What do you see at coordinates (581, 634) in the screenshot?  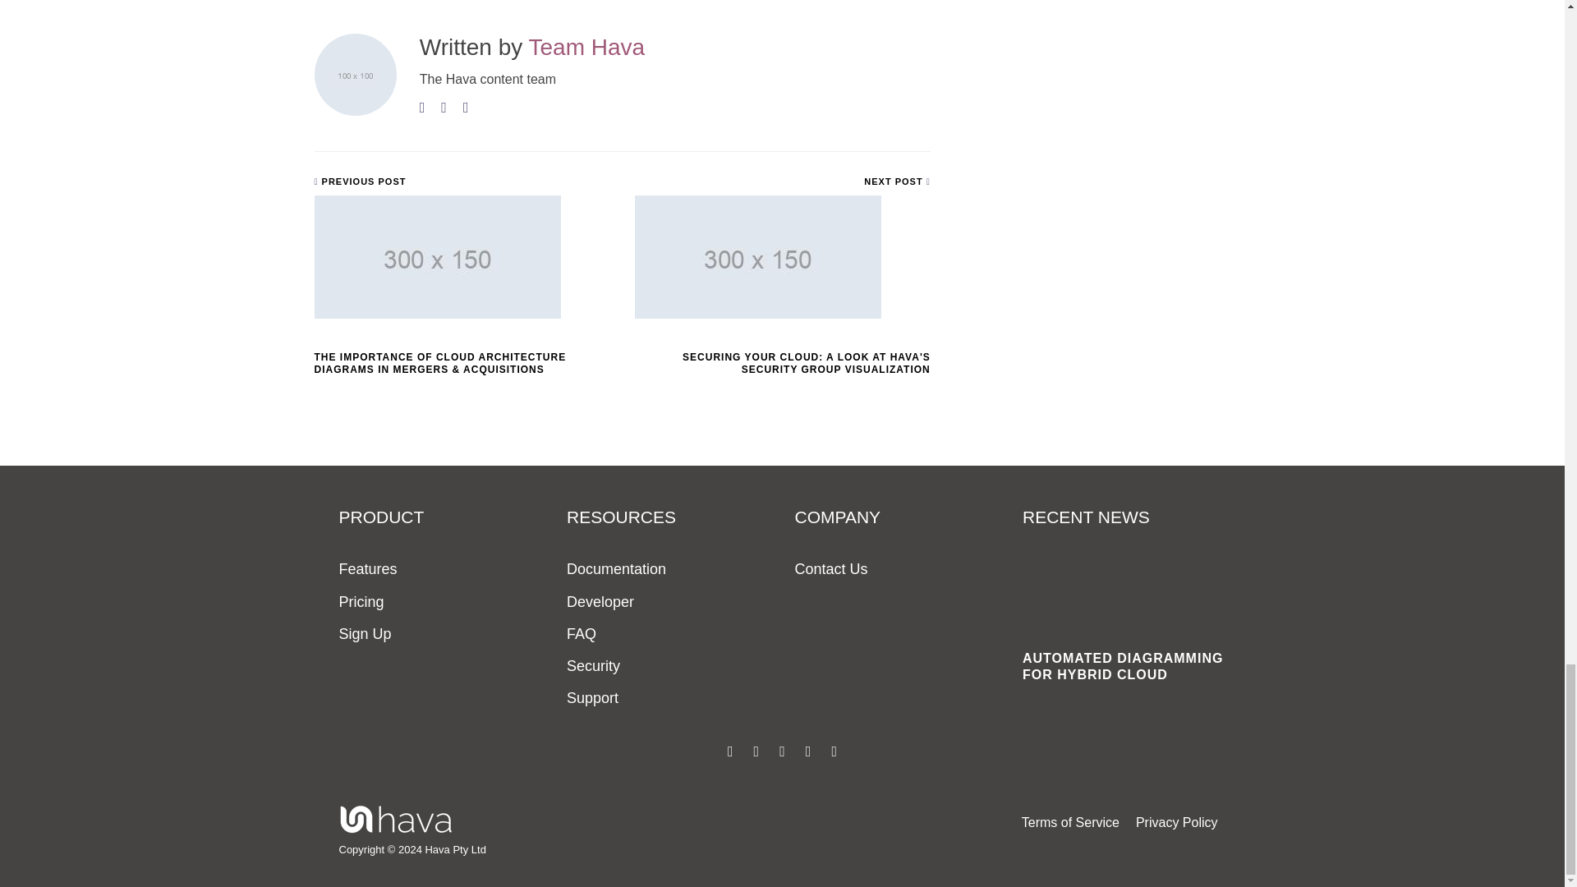 I see `FAQ` at bounding box center [581, 634].